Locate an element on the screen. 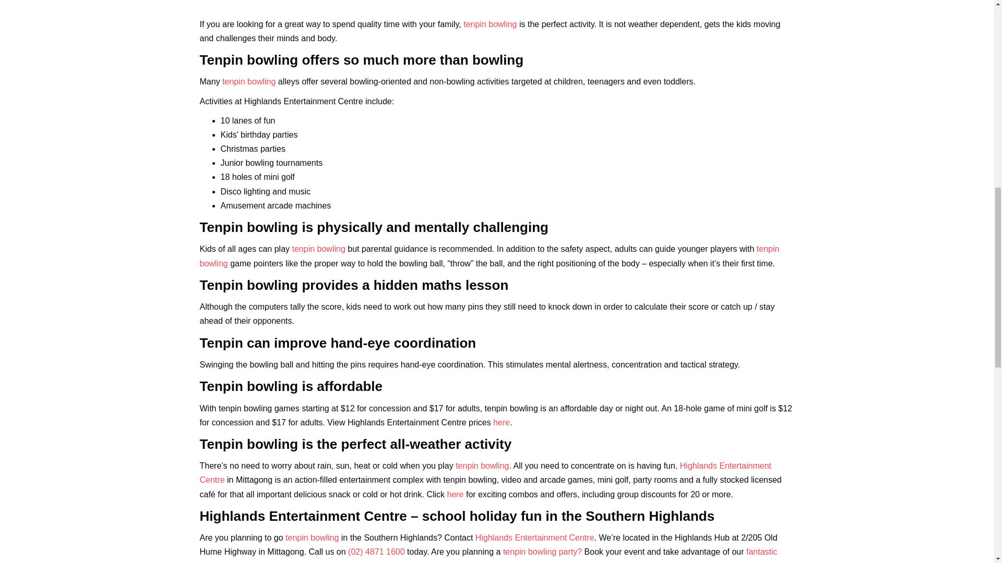 Image resolution: width=1002 pixels, height=563 pixels. tenpin bowling is located at coordinates (312, 537).